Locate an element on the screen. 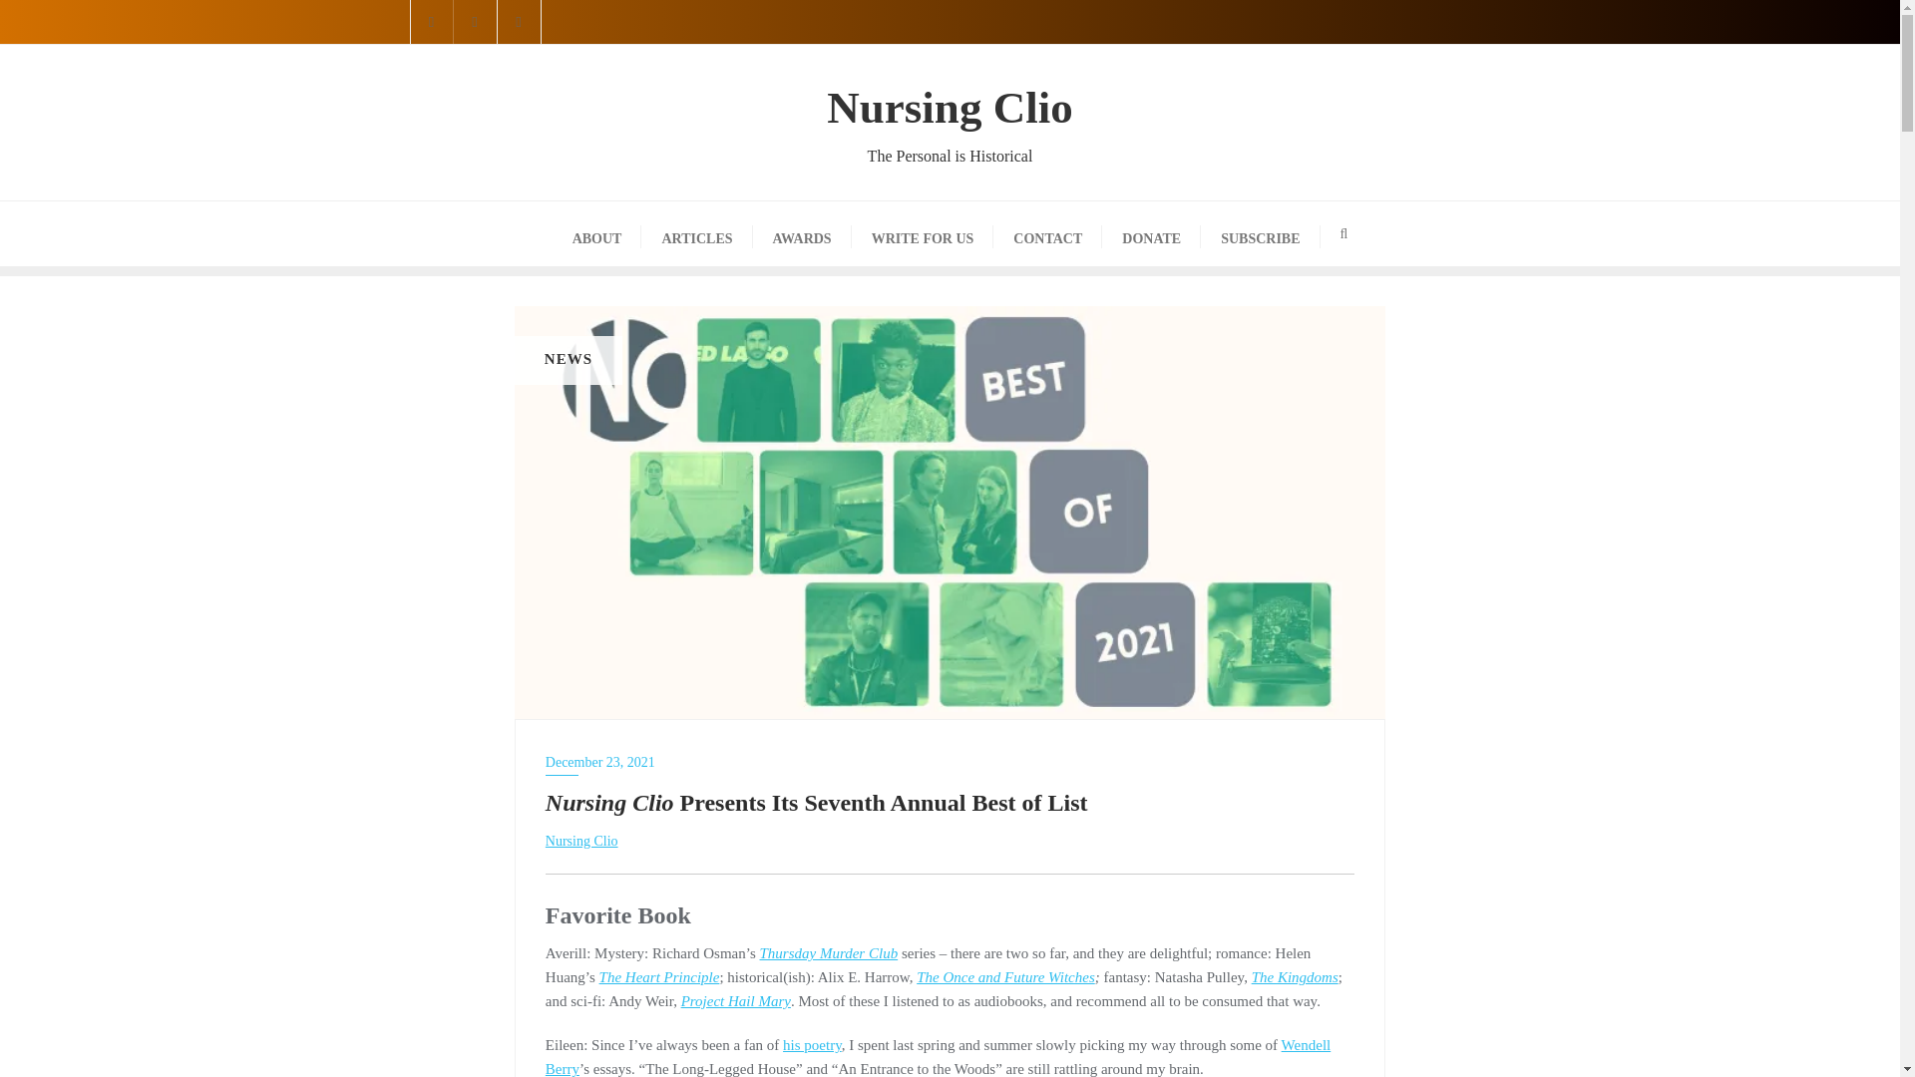 This screenshot has width=1915, height=1077. Project Hail Mary is located at coordinates (950, 122).